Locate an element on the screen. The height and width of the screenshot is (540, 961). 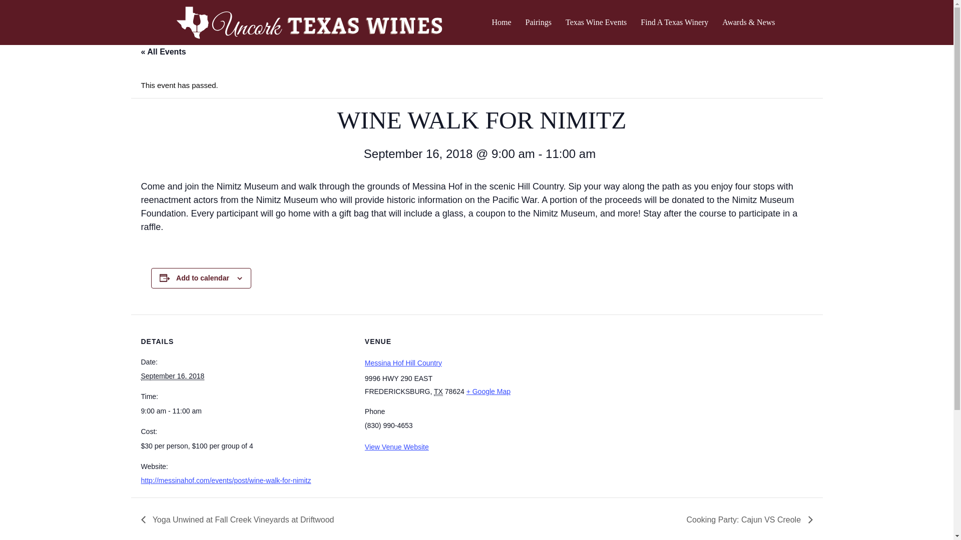
Pairings is located at coordinates (539, 22).